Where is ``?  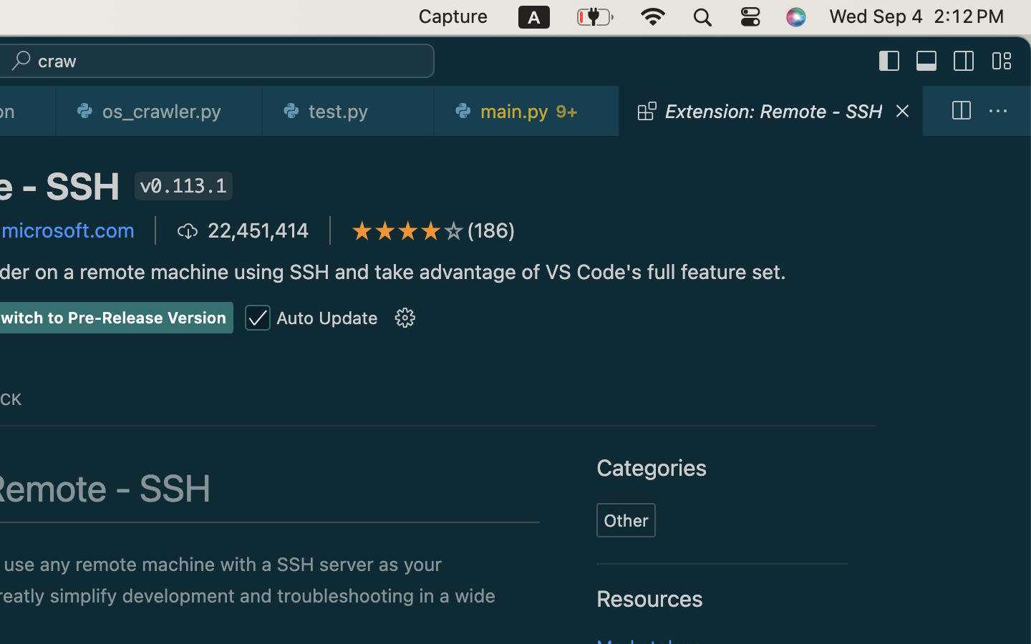  is located at coordinates (454, 230).